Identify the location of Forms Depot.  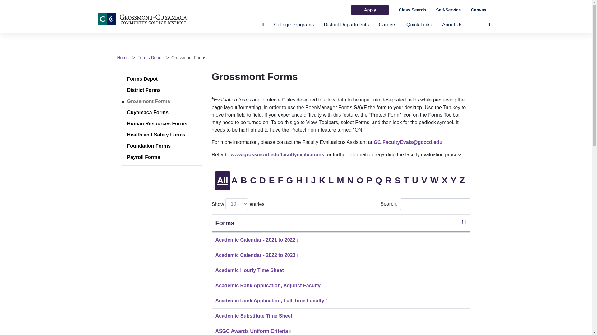
(150, 58).